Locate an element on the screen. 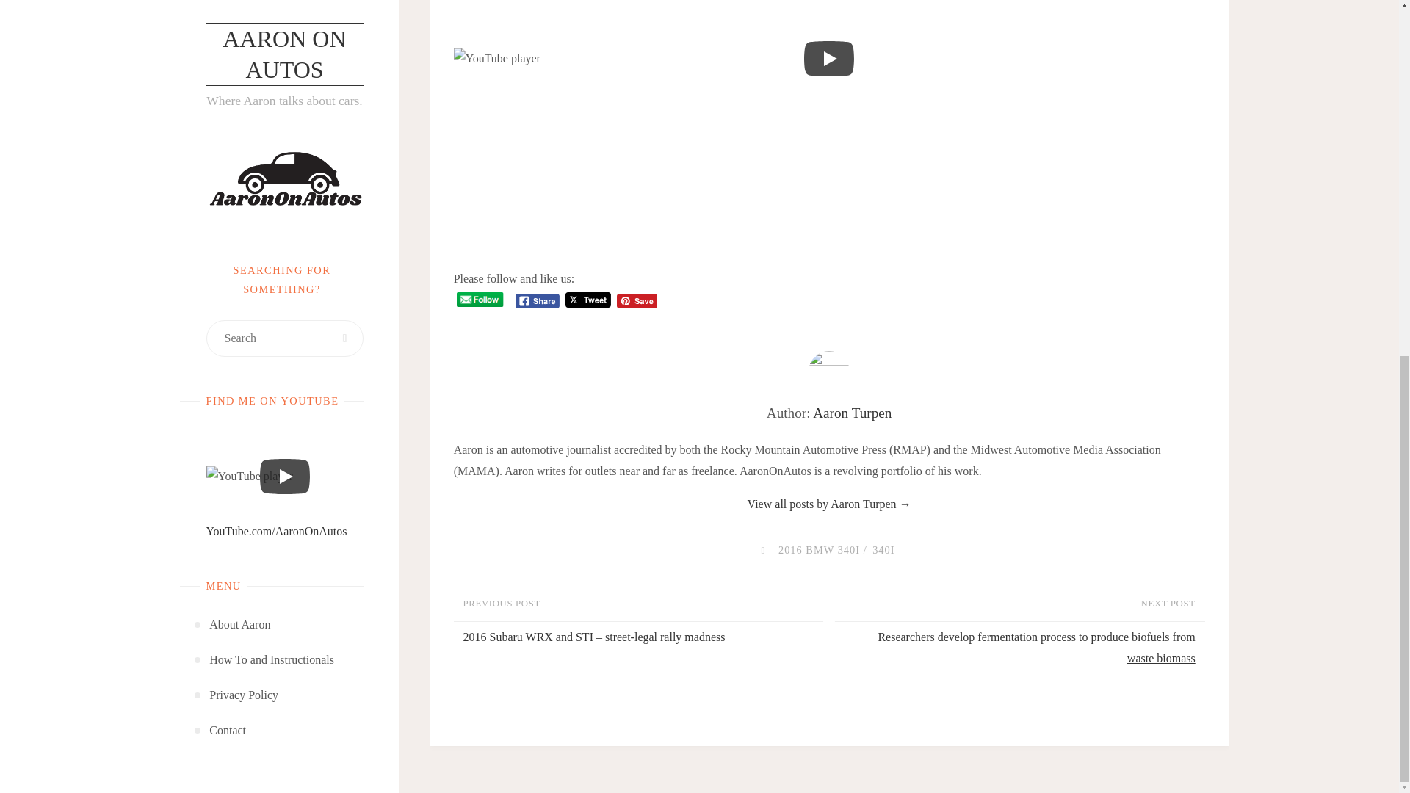 This screenshot has height=793, width=1410. 340I is located at coordinates (881, 549).